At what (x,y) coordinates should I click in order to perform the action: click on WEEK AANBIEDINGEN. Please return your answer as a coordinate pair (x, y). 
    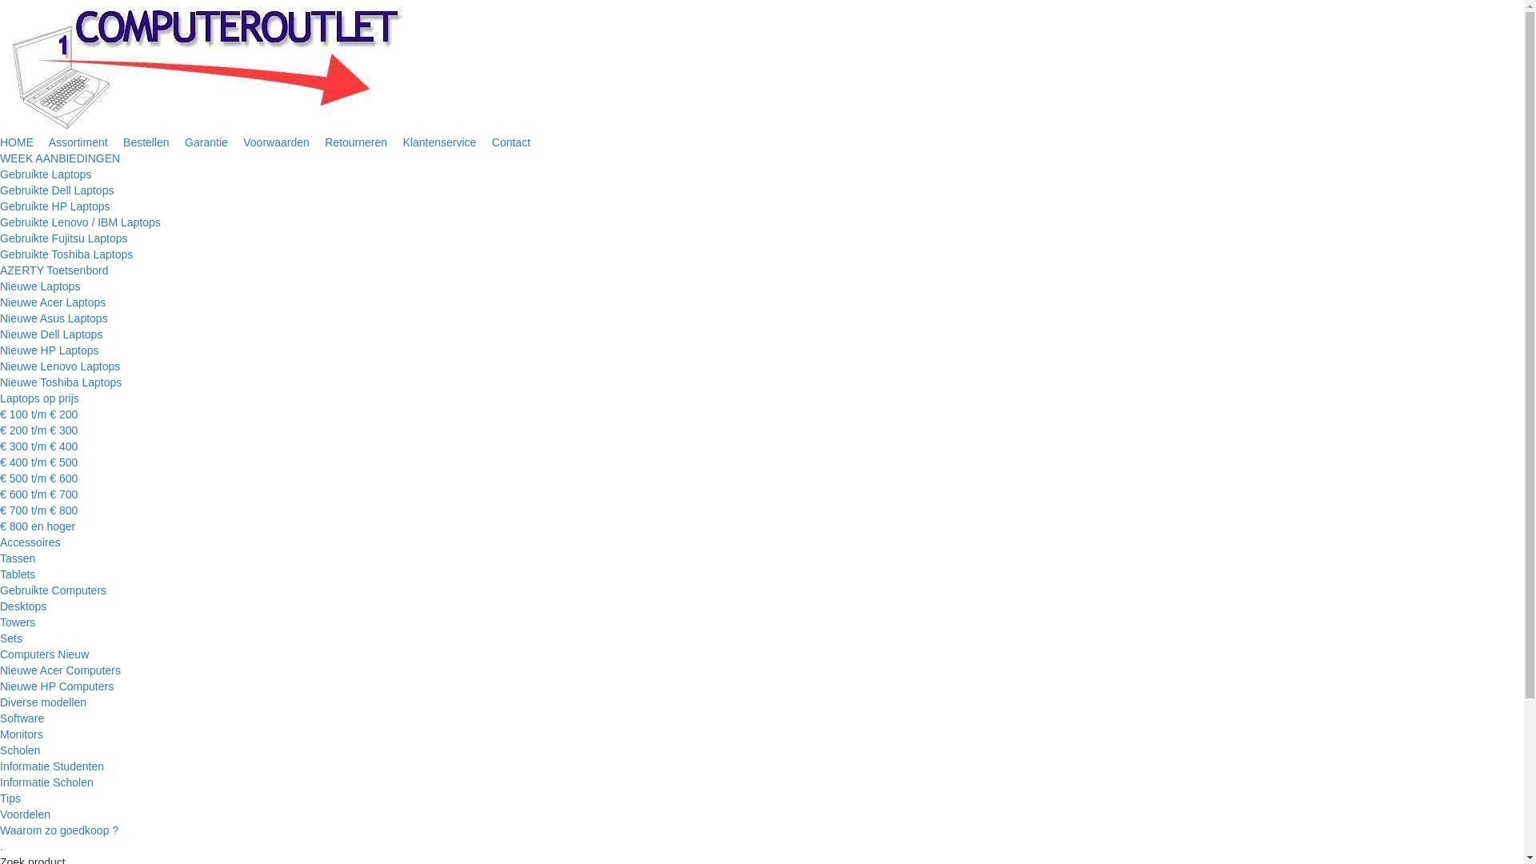
    Looking at the image, I should click on (60, 158).